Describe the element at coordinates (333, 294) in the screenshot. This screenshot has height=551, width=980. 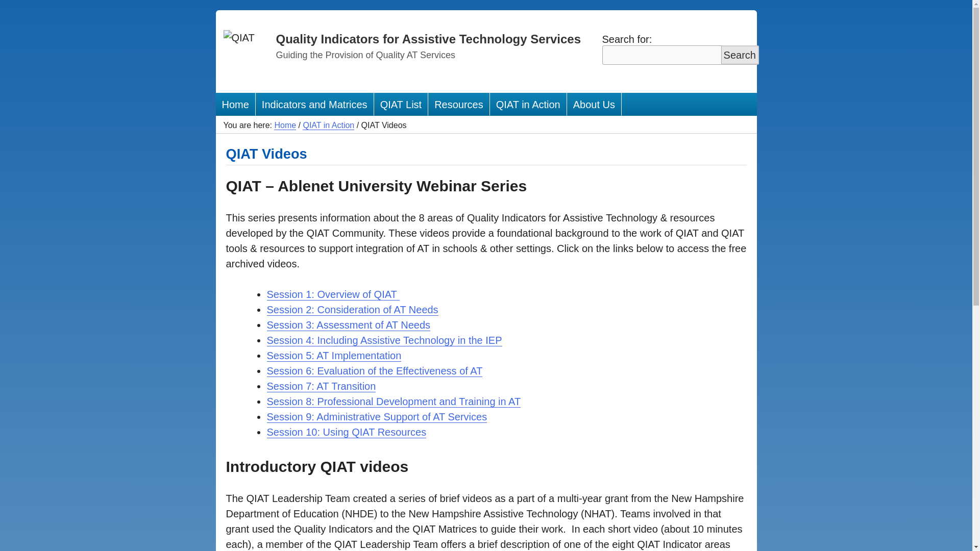
I see `Session 1: Overview of QIAT ` at that location.